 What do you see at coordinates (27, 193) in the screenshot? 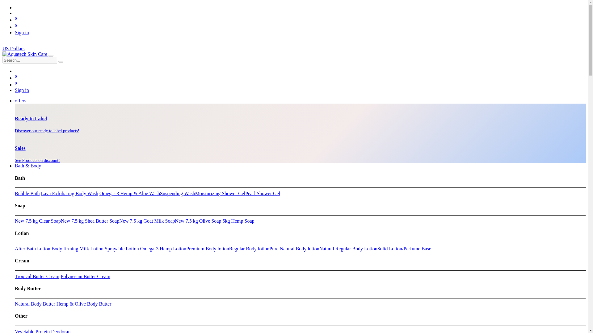
I see `Bubble Bath` at bounding box center [27, 193].